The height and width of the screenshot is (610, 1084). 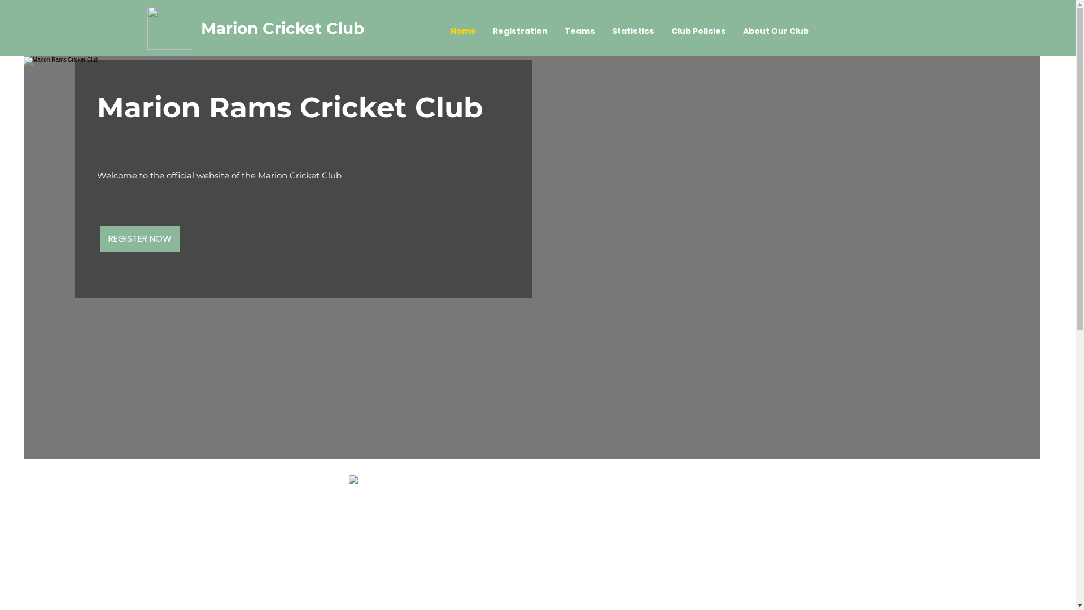 I want to click on Registration, so click(x=521, y=31).